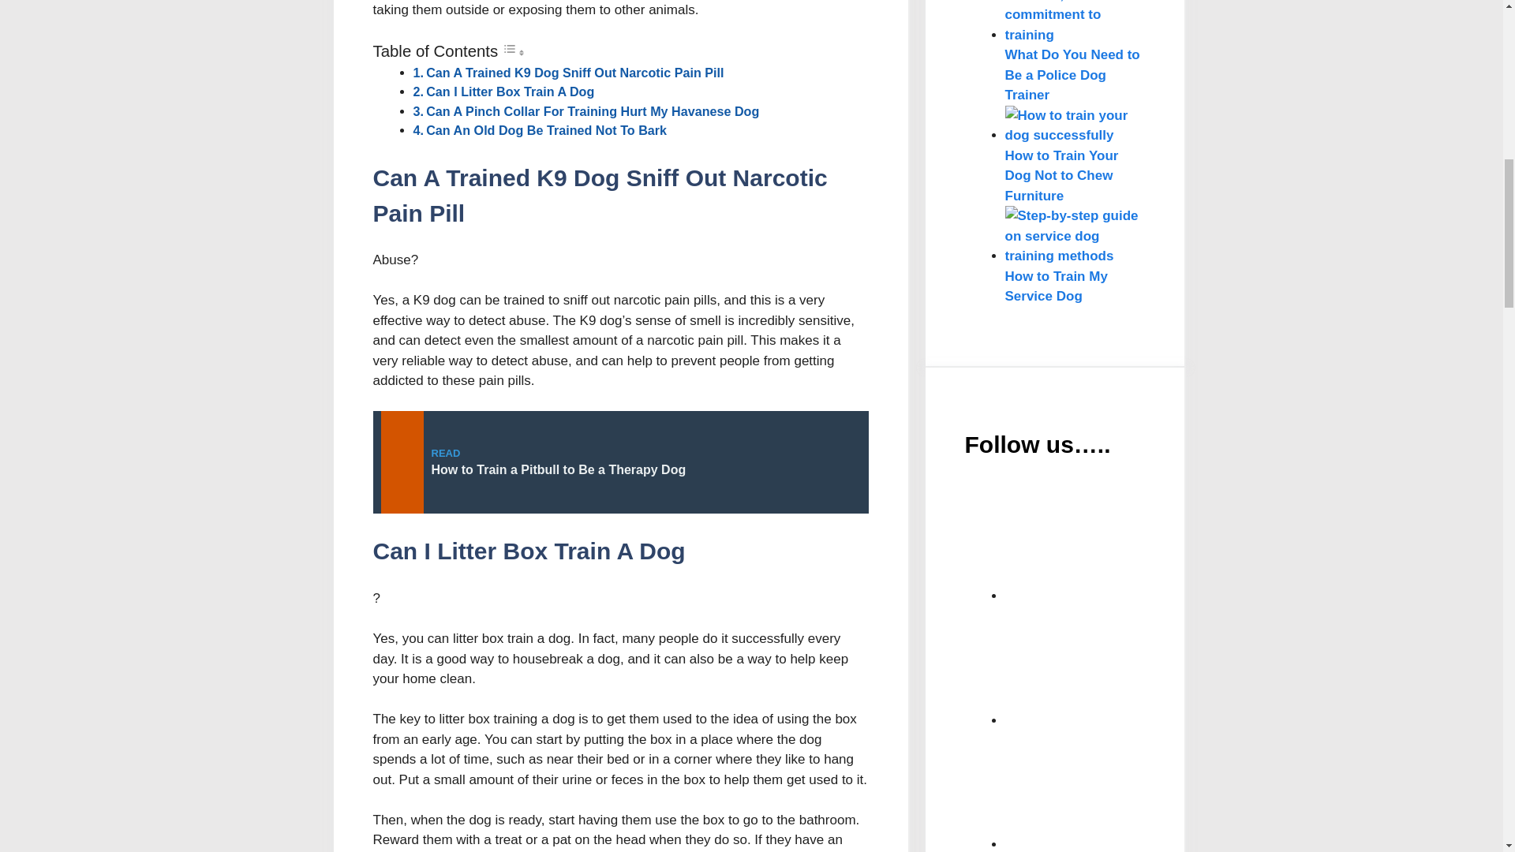  What do you see at coordinates (1124, 541) in the screenshot?
I see `Email` at bounding box center [1124, 541].